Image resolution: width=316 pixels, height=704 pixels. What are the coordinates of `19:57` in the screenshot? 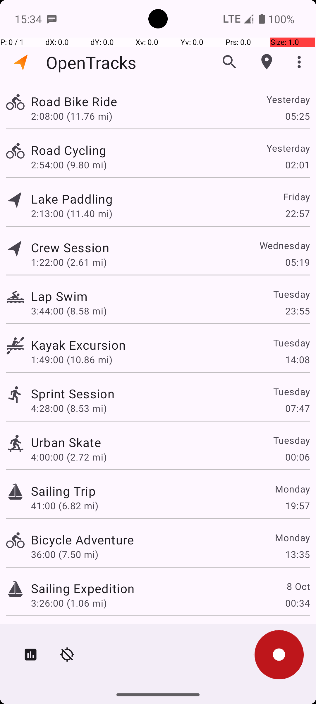 It's located at (297, 505).